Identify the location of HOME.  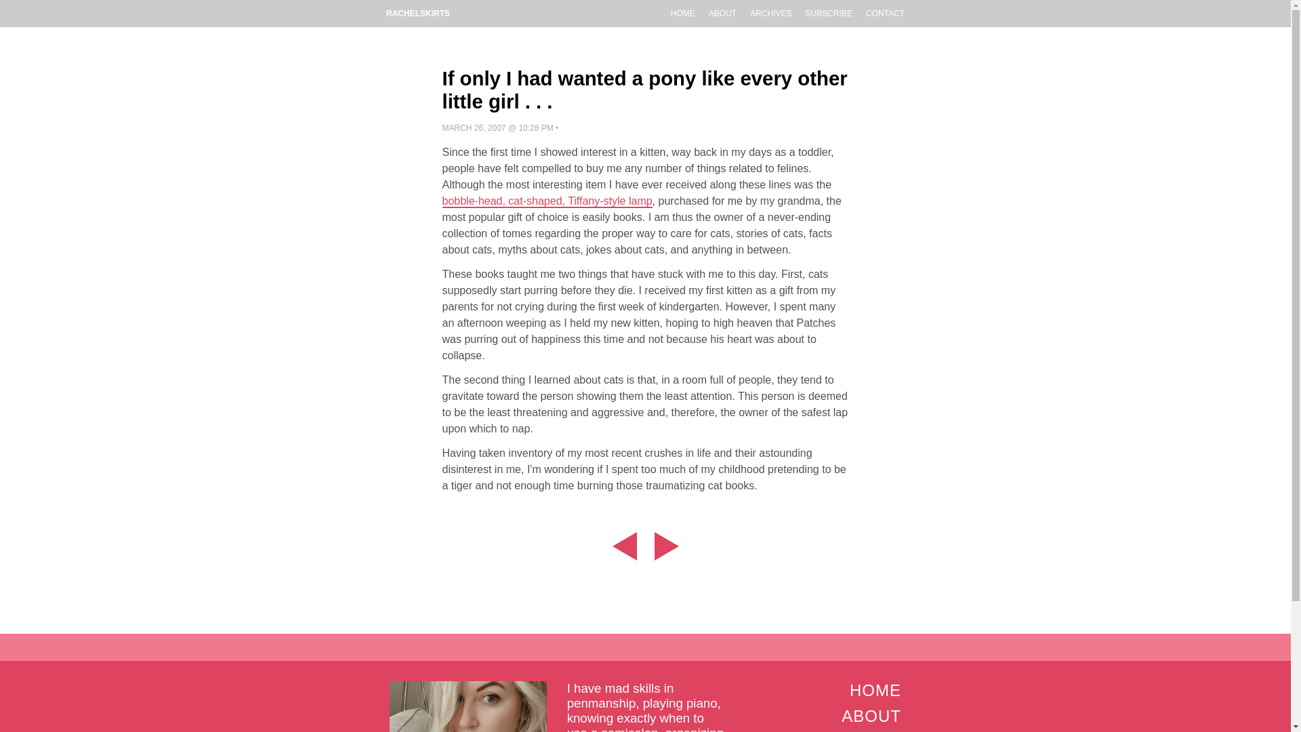
(875, 690).